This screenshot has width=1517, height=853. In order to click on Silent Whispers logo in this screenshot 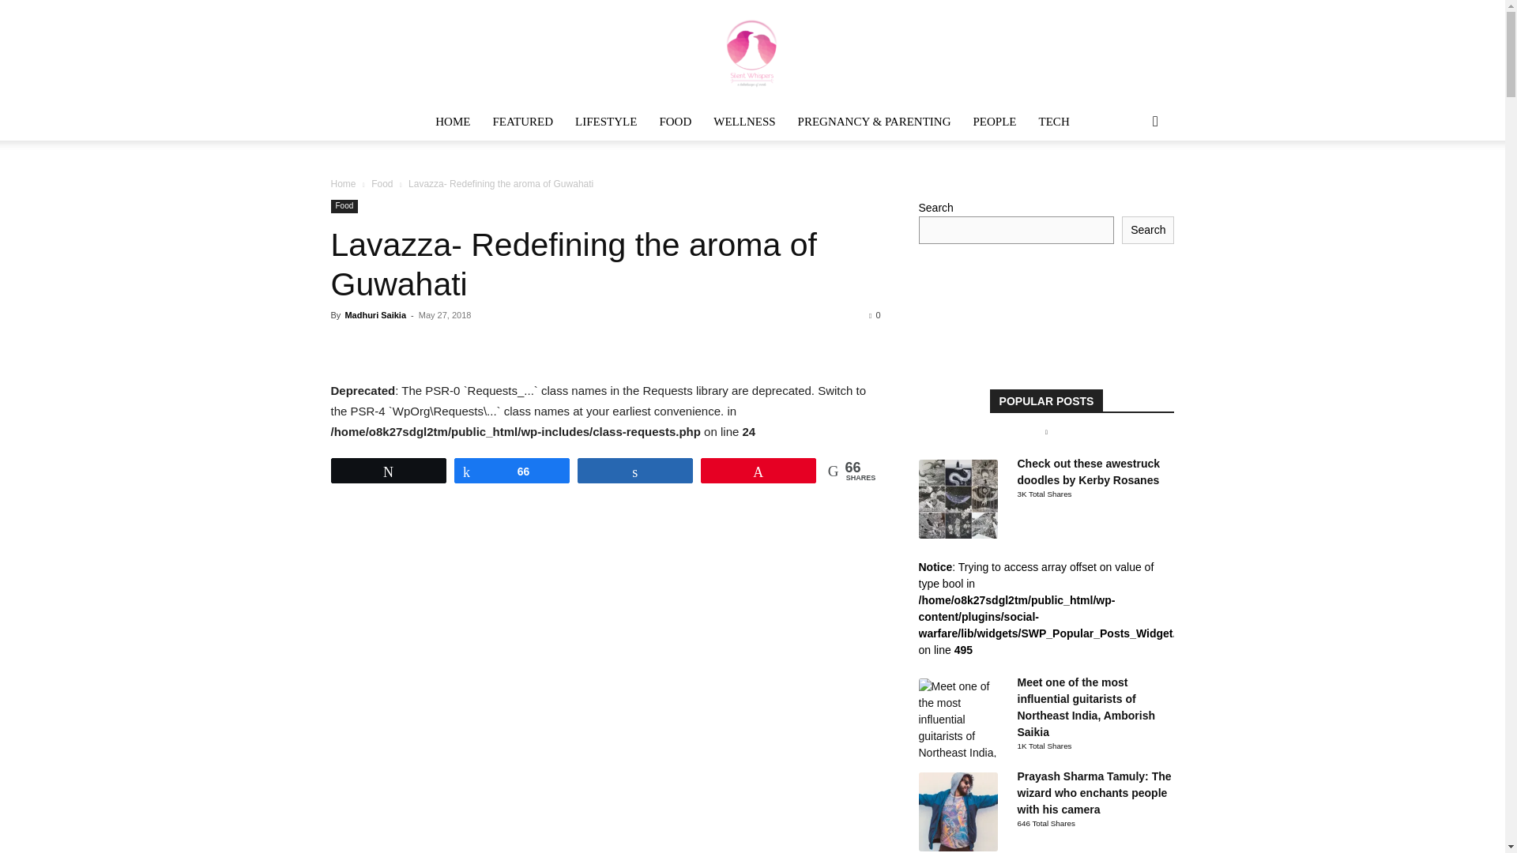, I will do `click(752, 52)`.